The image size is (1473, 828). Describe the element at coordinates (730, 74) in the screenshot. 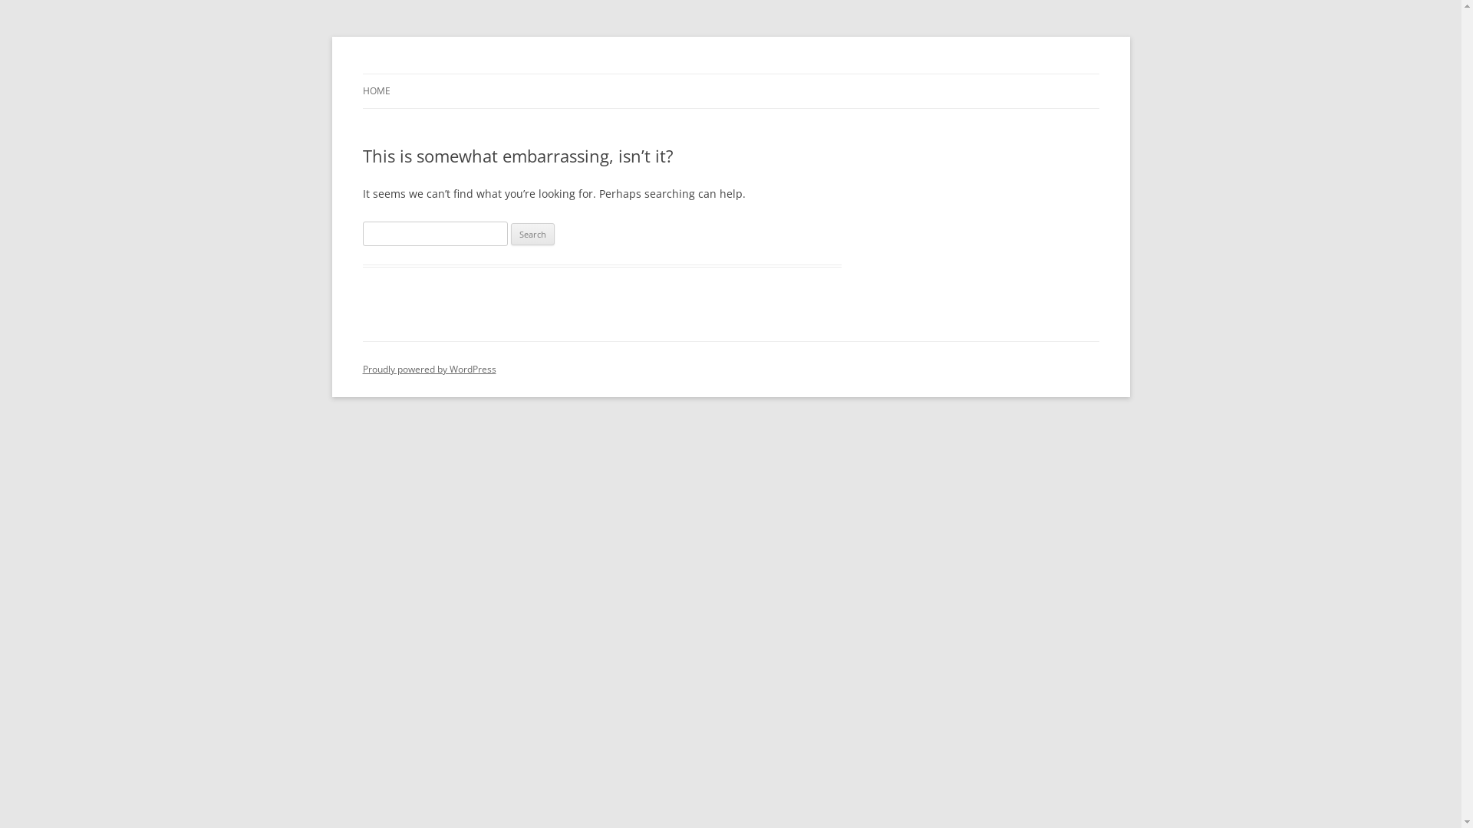

I see `Skip to content` at that location.